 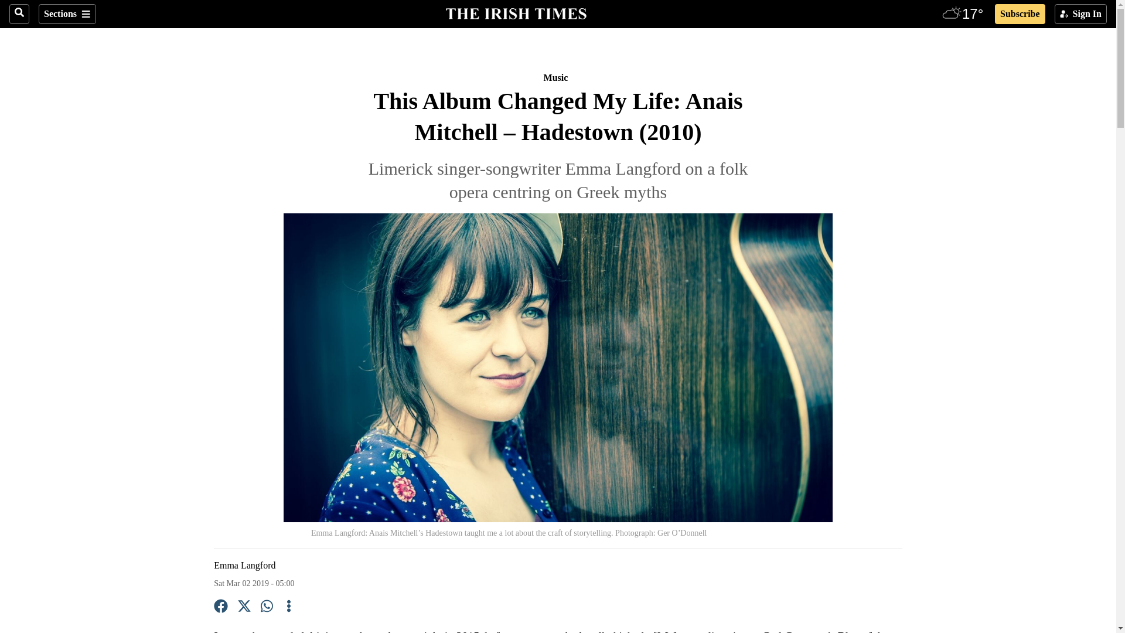 What do you see at coordinates (1020, 14) in the screenshot?
I see `Subscribe` at bounding box center [1020, 14].